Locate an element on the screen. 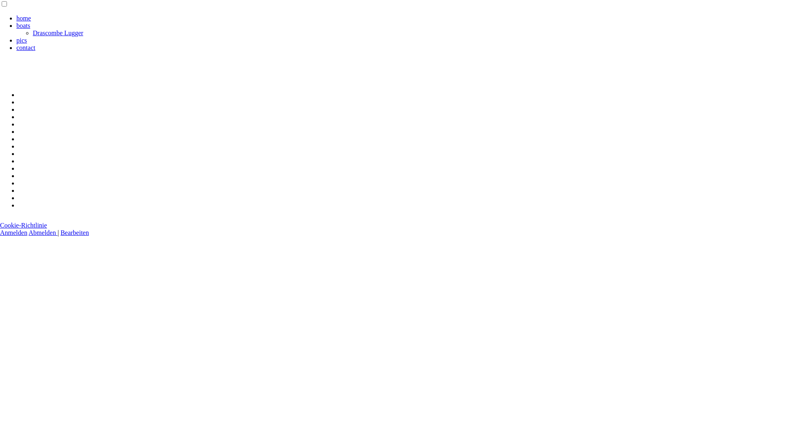 This screenshot has width=787, height=442. contact is located at coordinates (26, 47).